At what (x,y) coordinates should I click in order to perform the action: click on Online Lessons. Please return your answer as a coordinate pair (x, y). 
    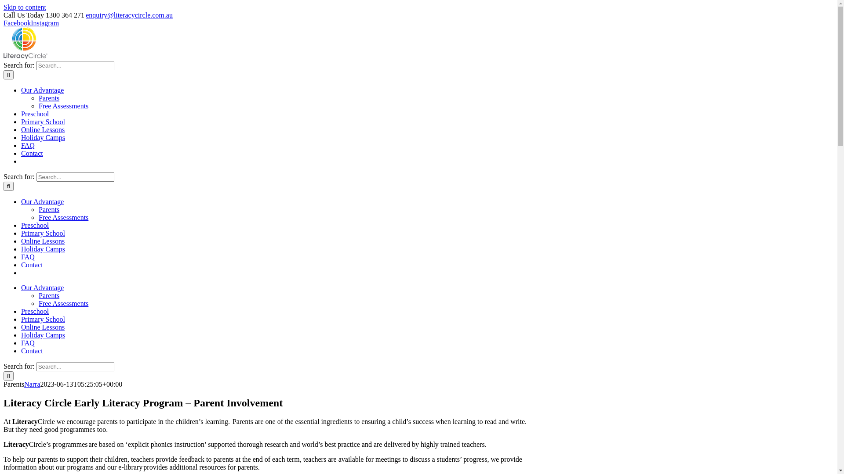
    Looking at the image, I should click on (43, 327).